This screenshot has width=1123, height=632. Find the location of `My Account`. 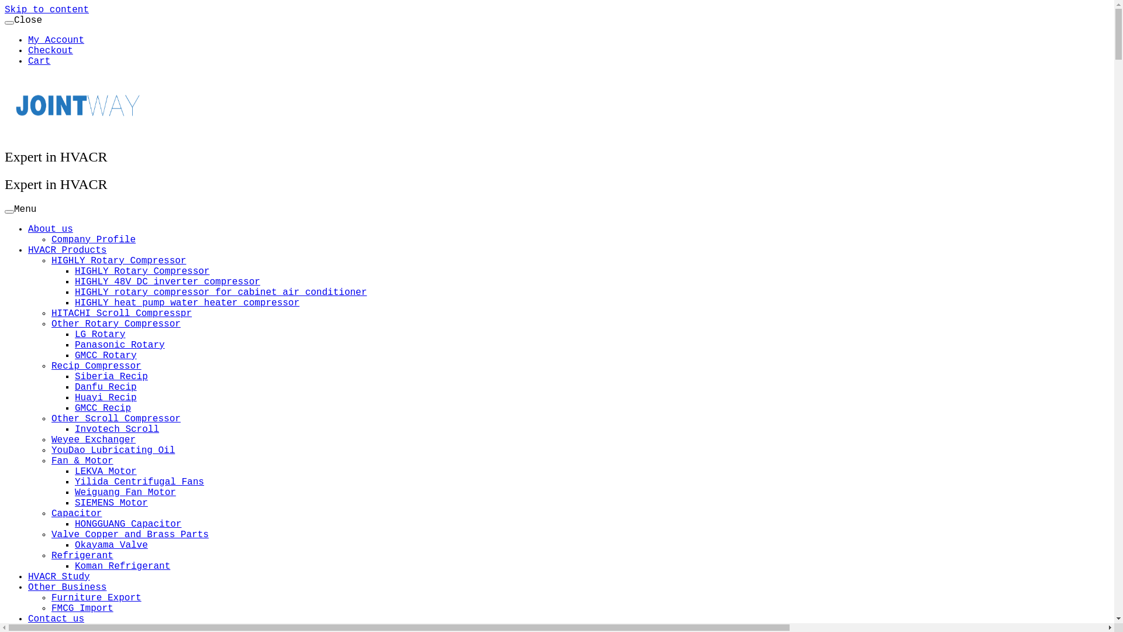

My Account is located at coordinates (56, 40).